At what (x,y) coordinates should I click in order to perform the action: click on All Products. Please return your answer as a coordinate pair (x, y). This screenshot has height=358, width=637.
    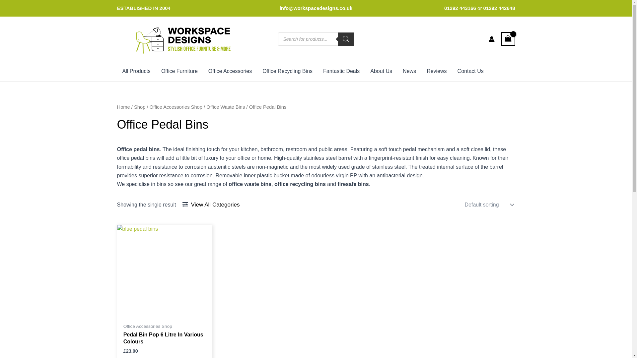
    Looking at the image, I should click on (136, 71).